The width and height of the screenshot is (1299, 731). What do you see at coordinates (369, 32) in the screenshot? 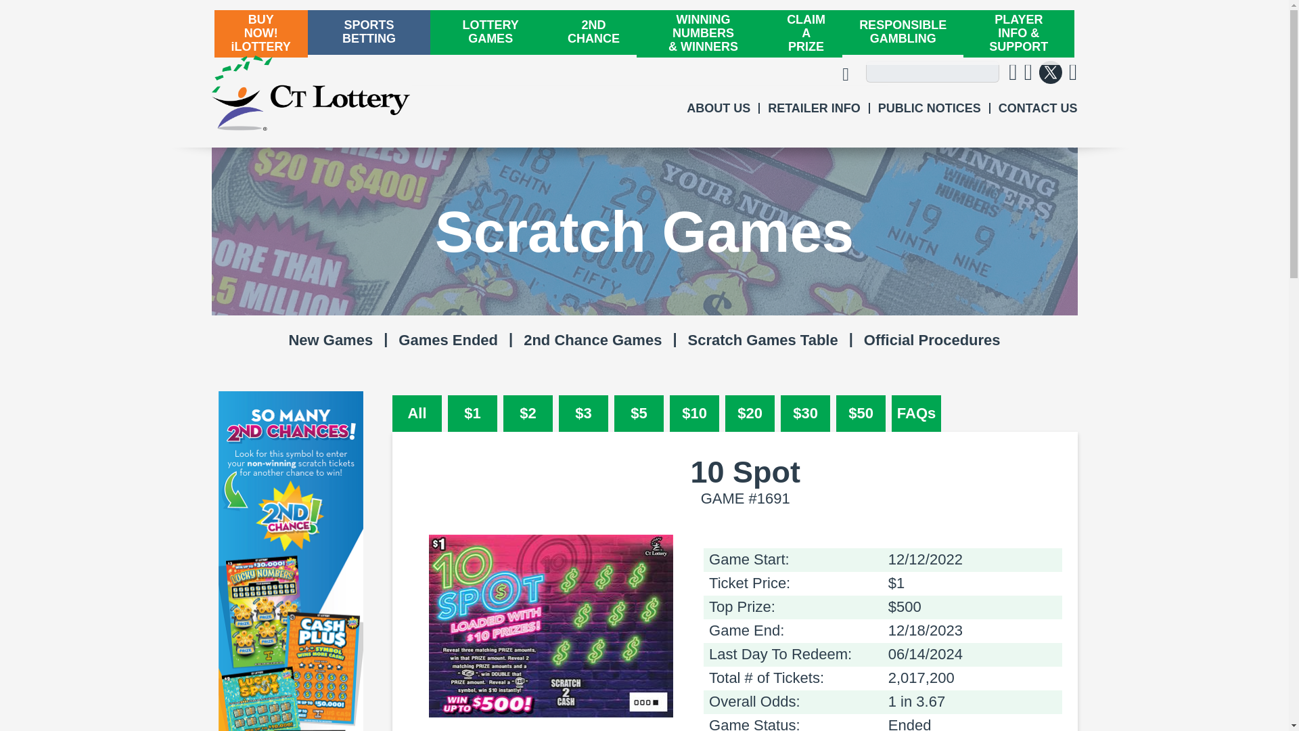
I see `SPORTS BETTING` at bounding box center [369, 32].